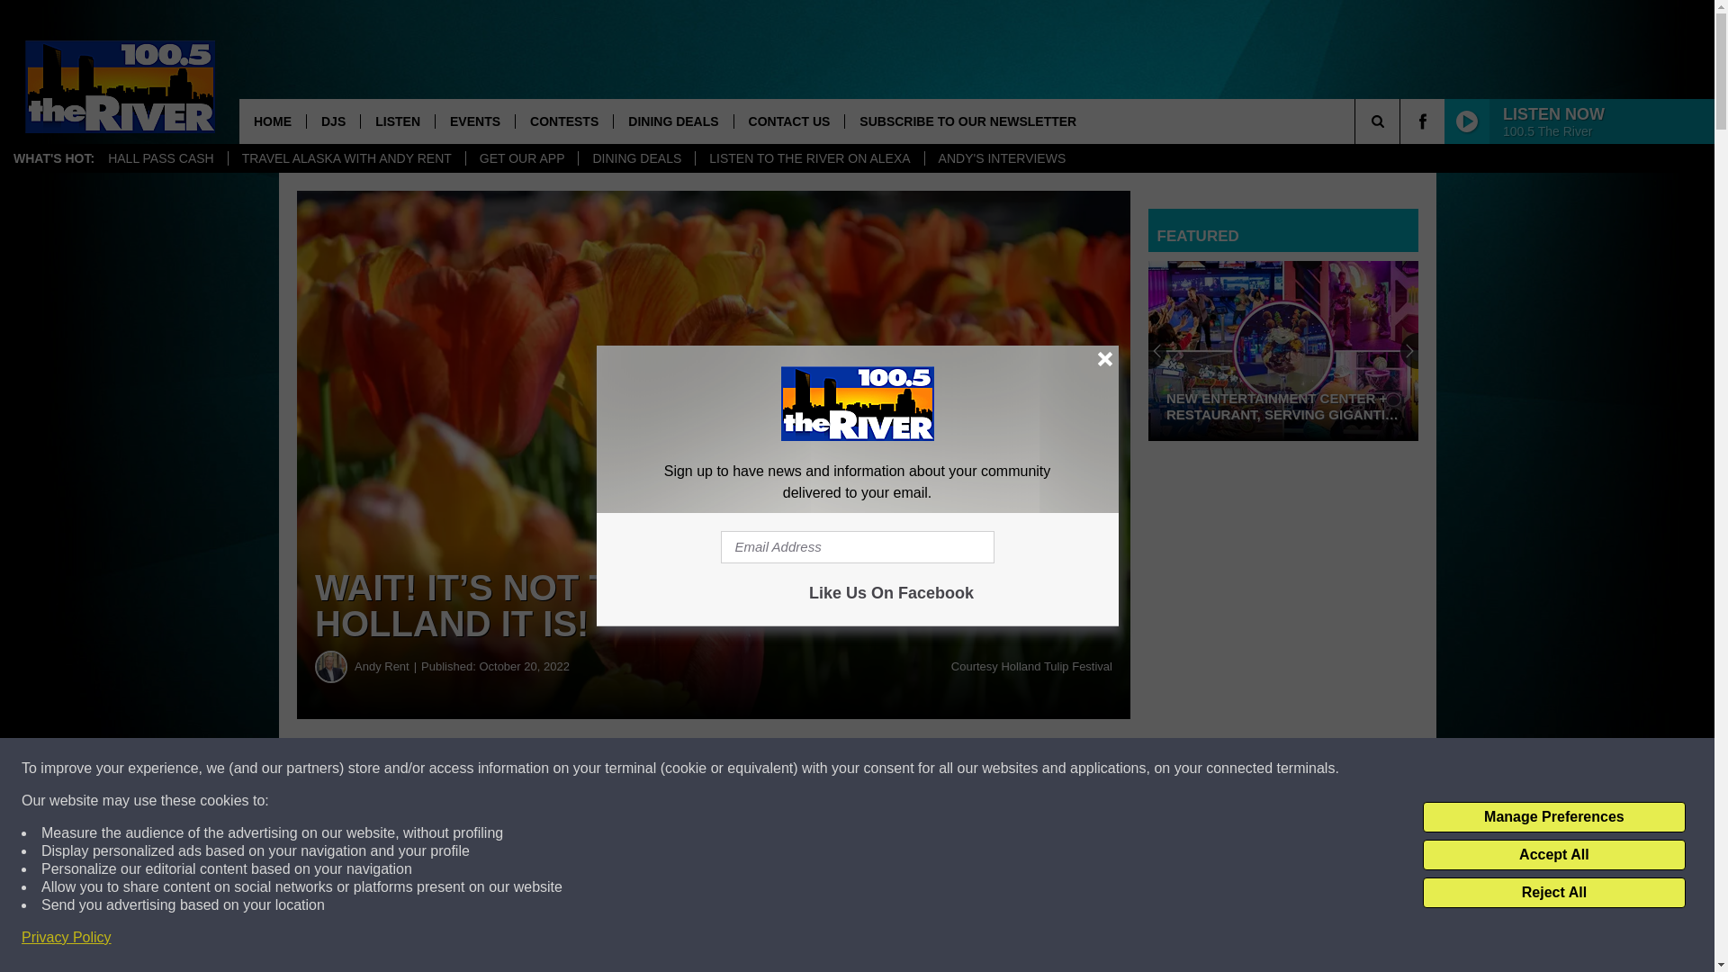 Image resolution: width=1728 pixels, height=972 pixels. What do you see at coordinates (475, 121) in the screenshot?
I see `EVENTS` at bounding box center [475, 121].